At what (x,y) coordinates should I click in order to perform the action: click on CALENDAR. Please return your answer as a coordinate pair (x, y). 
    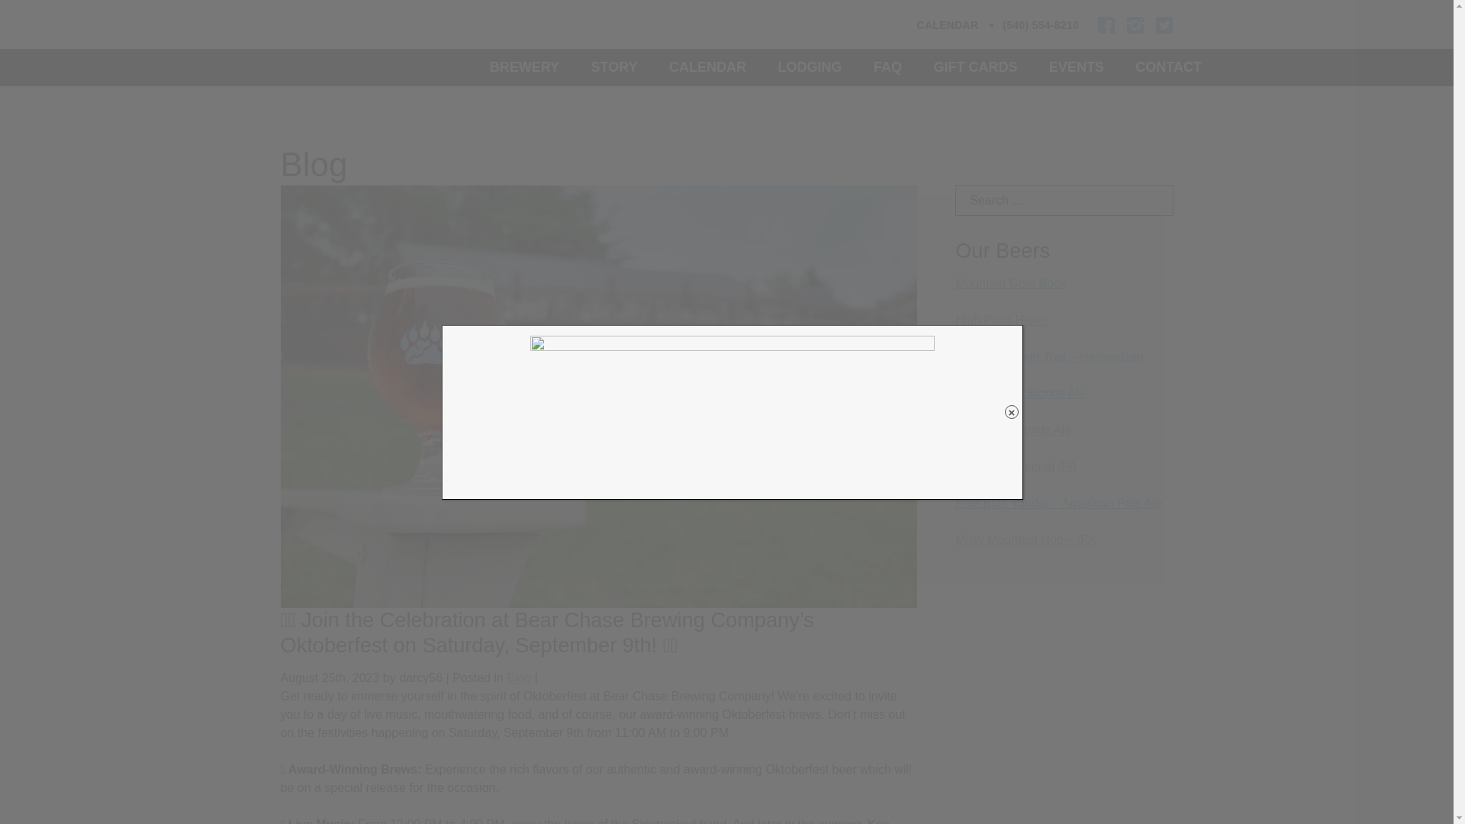
    Looking at the image, I should click on (707, 72).